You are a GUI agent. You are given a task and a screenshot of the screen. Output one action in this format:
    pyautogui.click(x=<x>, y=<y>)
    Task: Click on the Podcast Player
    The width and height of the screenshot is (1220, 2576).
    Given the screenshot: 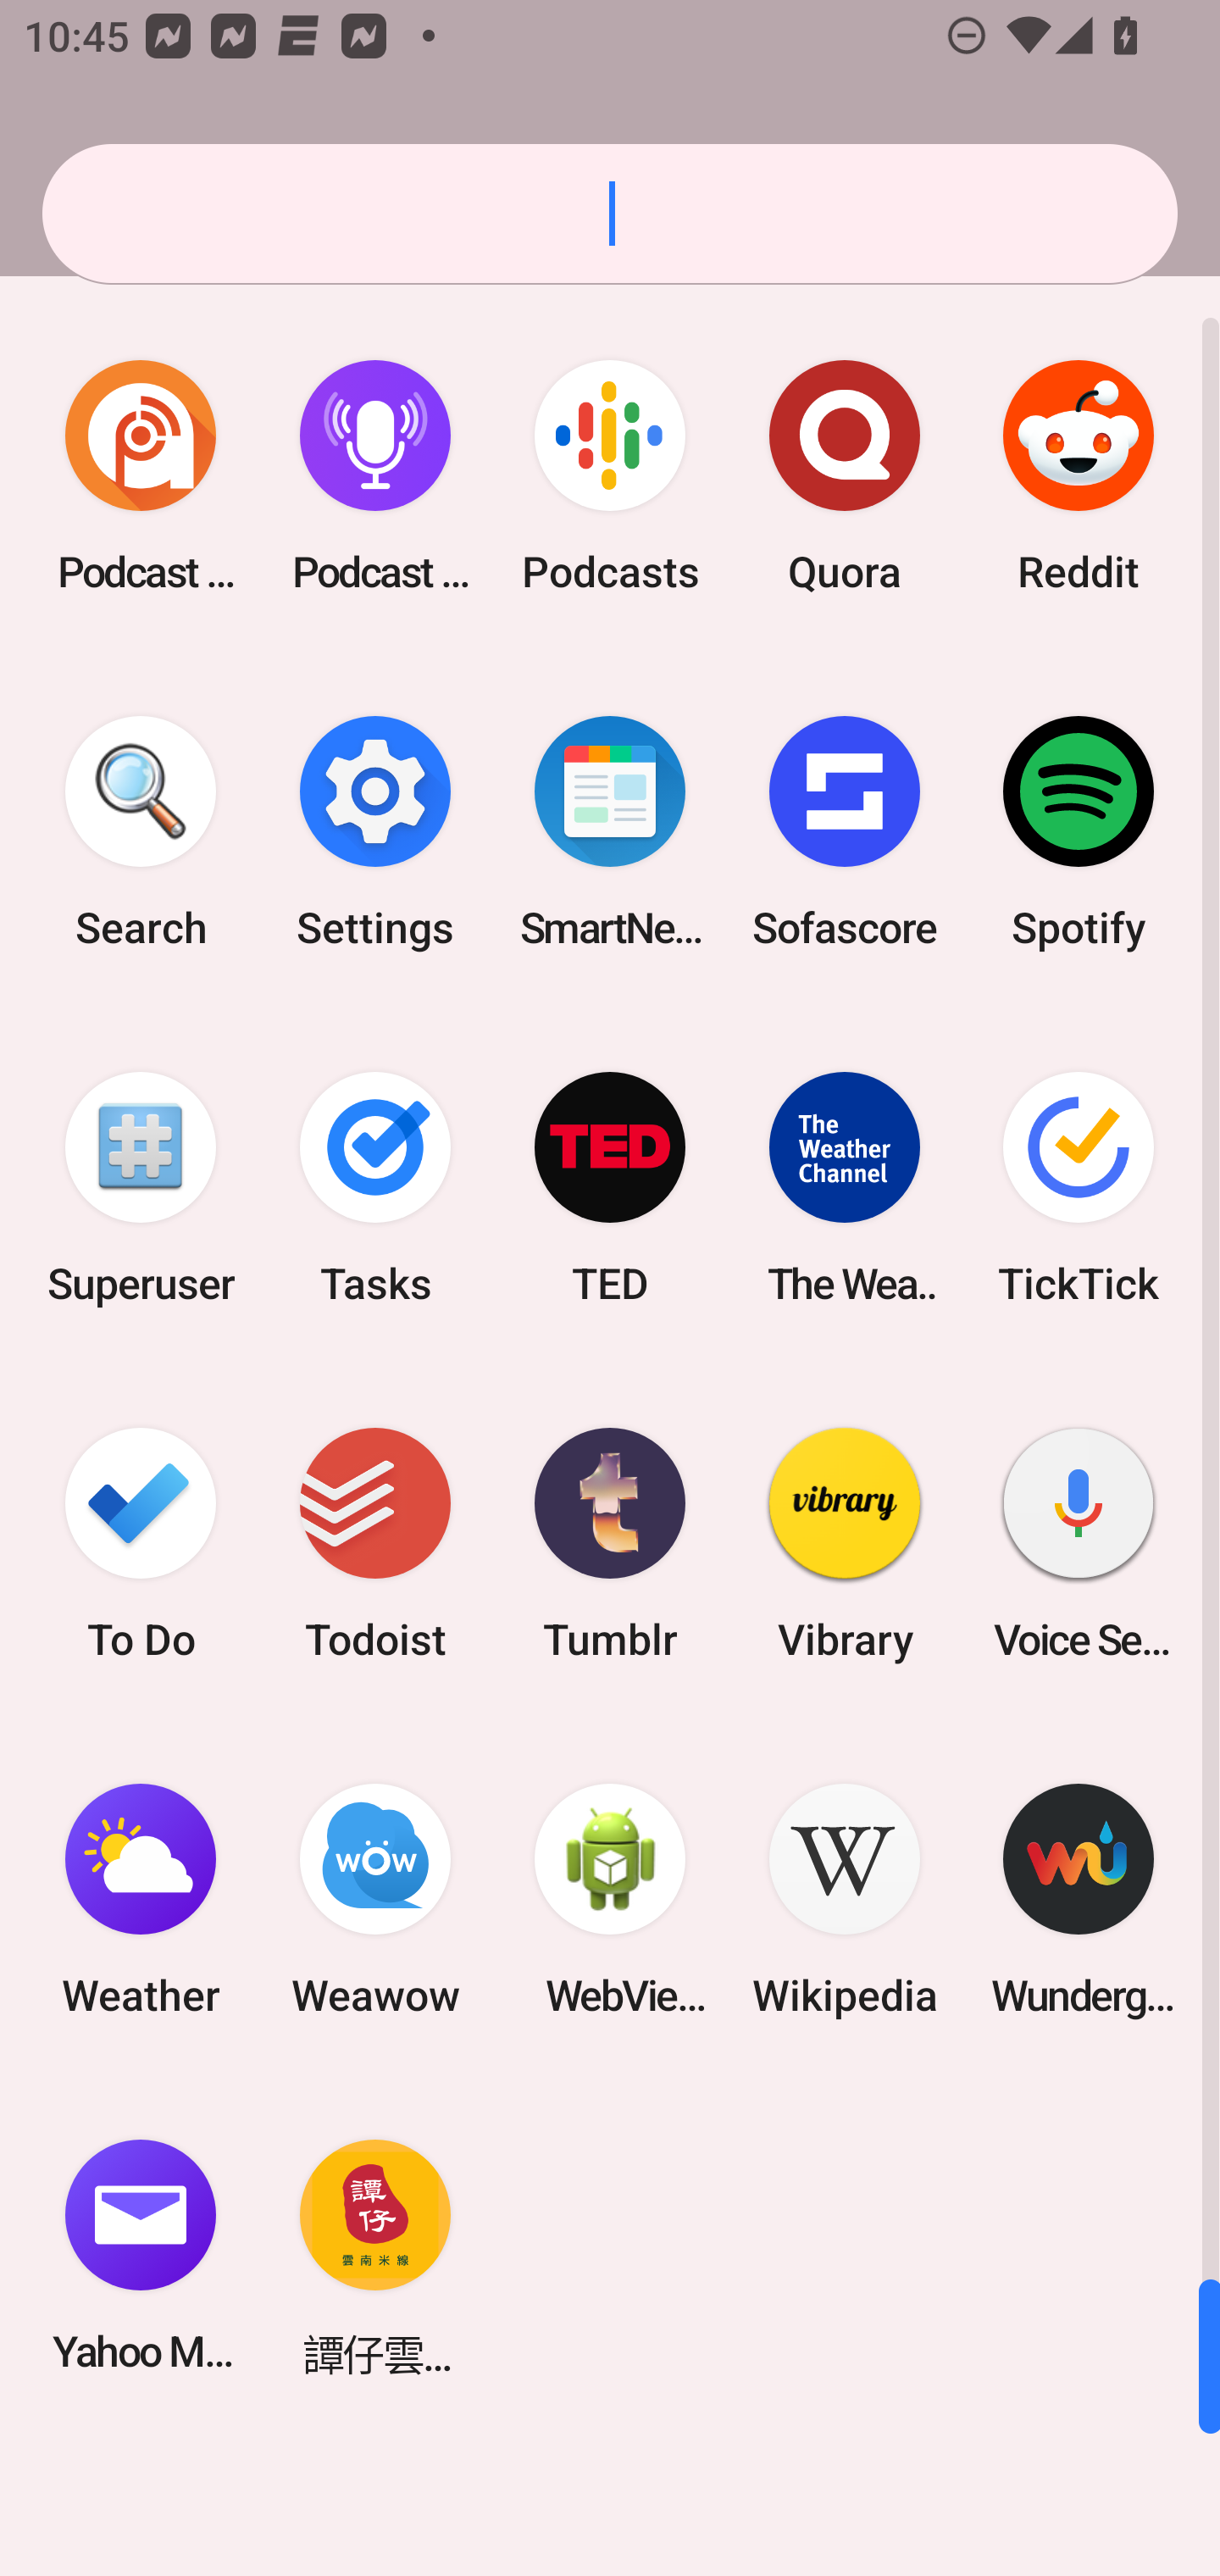 What is the action you would take?
    pyautogui.click(x=375, y=476)
    